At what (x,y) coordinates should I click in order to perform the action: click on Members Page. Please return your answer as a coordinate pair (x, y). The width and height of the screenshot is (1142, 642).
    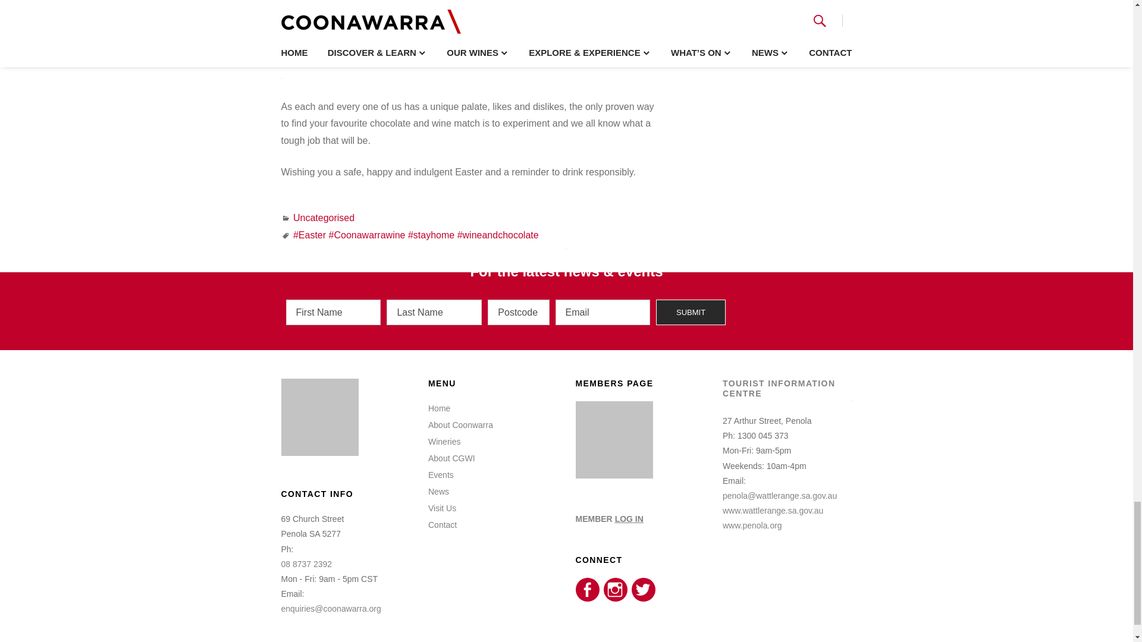
    Looking at the image, I should click on (614, 475).